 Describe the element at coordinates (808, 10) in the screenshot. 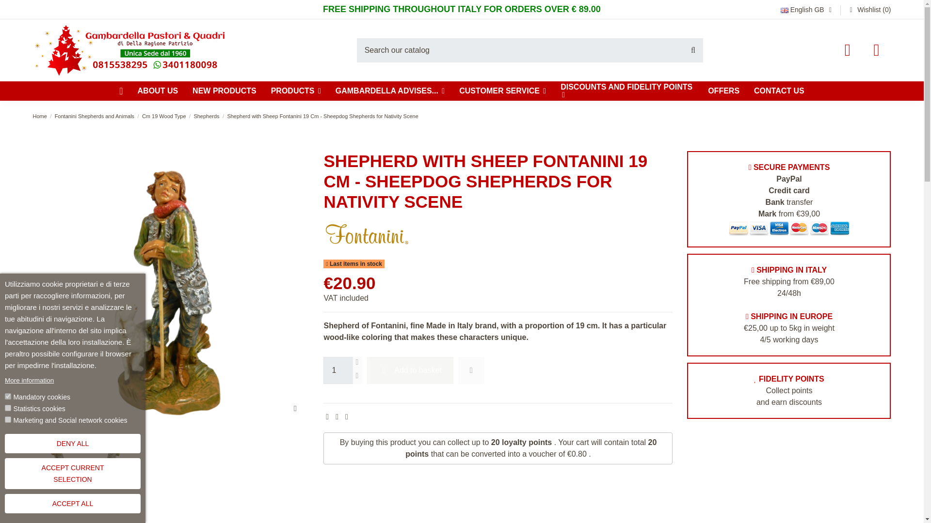

I see `English GB` at that location.